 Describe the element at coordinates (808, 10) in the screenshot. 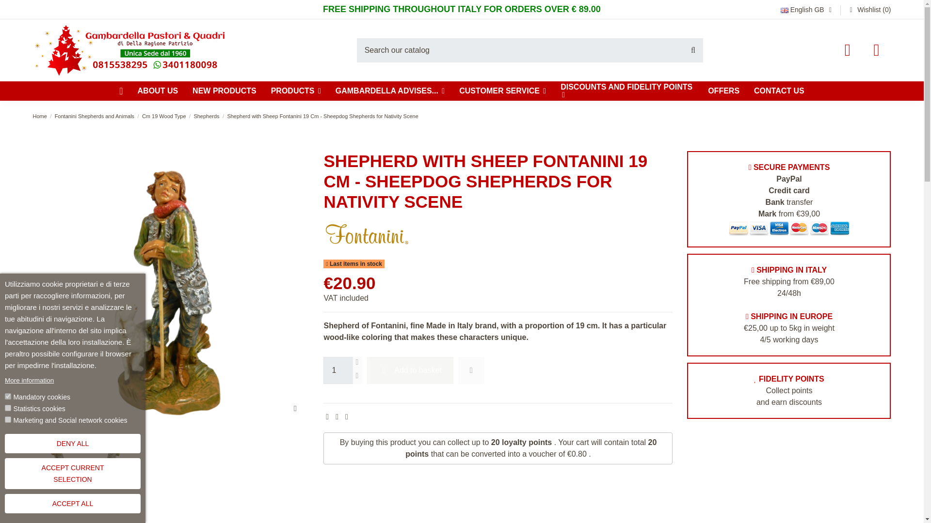

I see `English GB` at that location.